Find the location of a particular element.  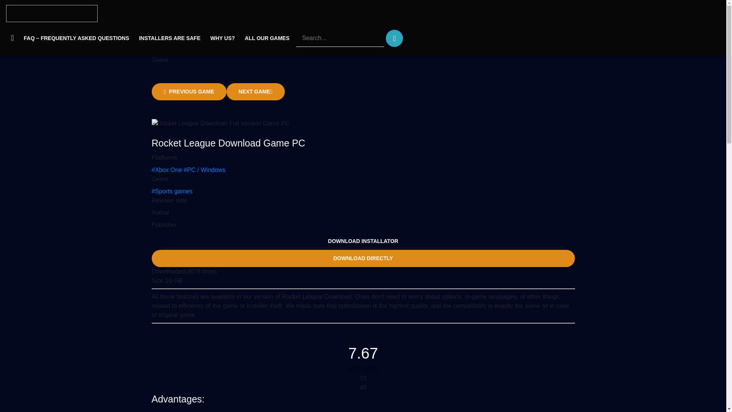

INSTALLERS ARE SAFE is located at coordinates (170, 38).